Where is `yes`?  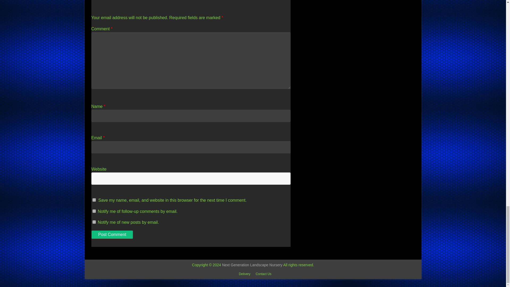
yes is located at coordinates (94, 200).